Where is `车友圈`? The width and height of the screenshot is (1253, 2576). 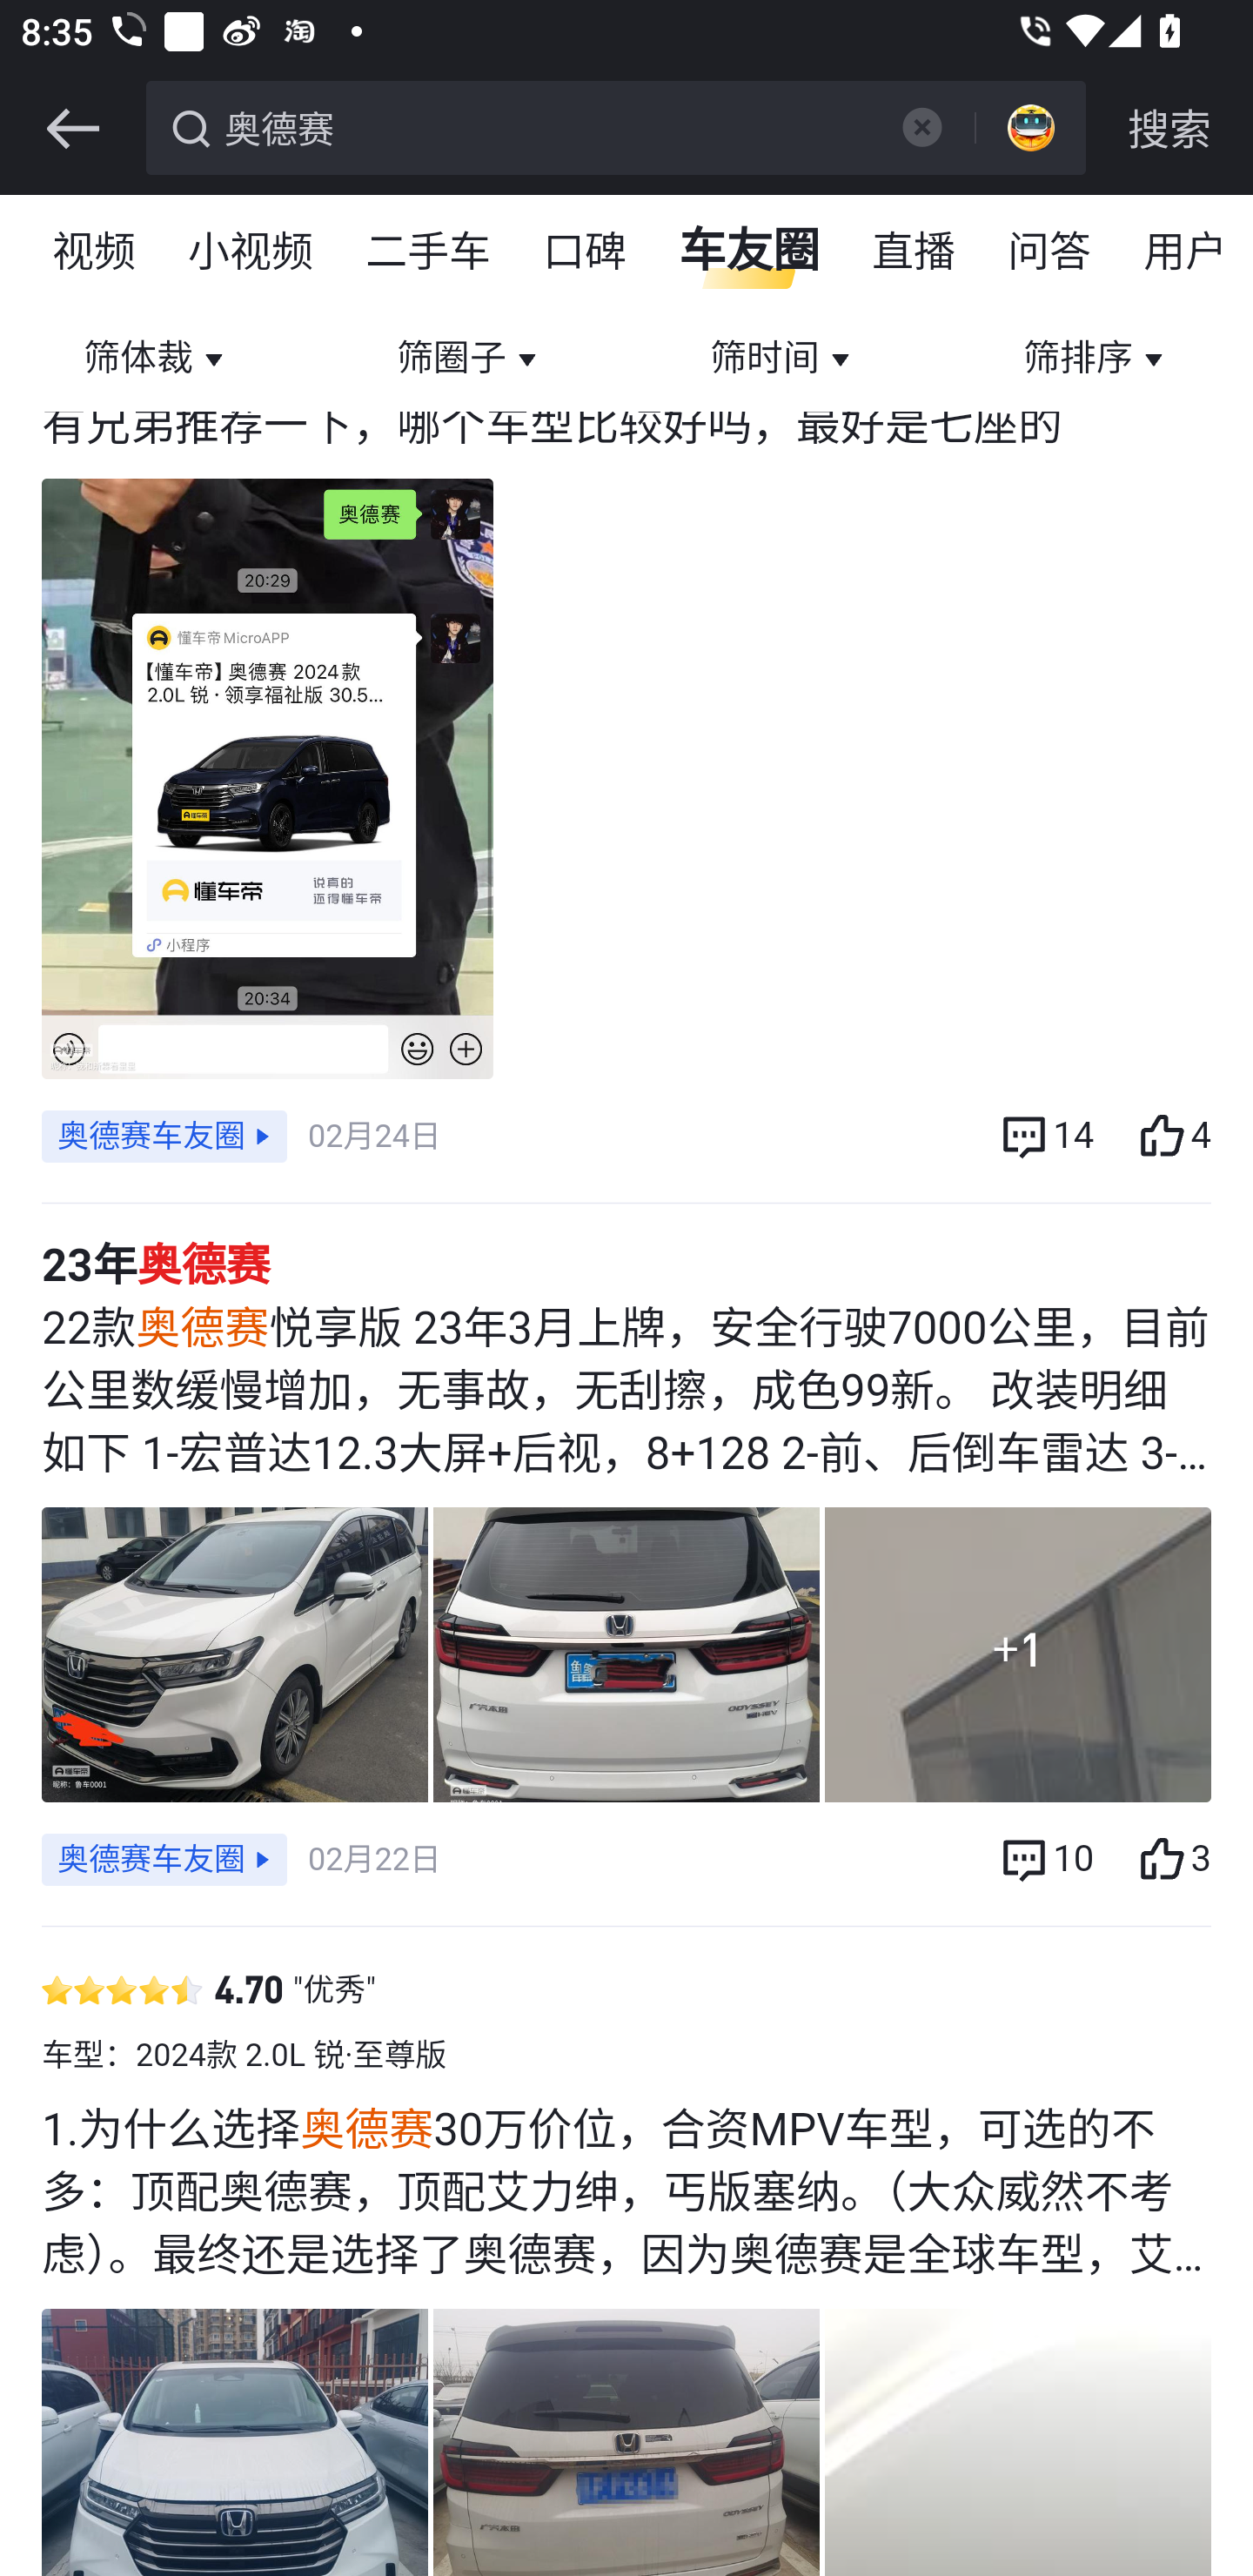
车友圈 is located at coordinates (750, 253).